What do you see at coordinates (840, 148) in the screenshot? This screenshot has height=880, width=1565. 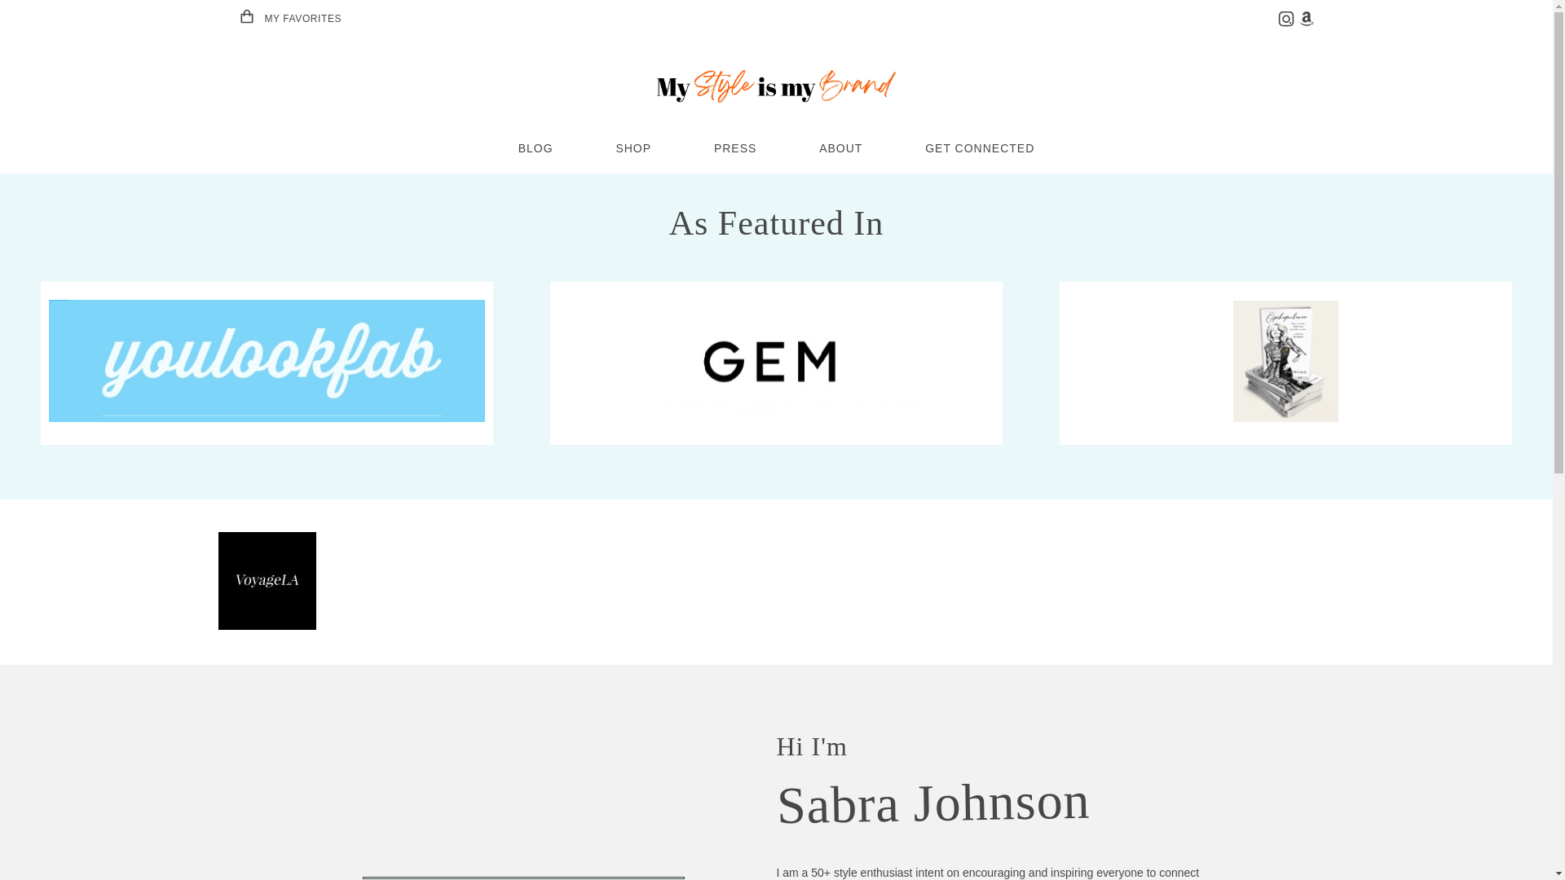 I see `ABOUT` at bounding box center [840, 148].